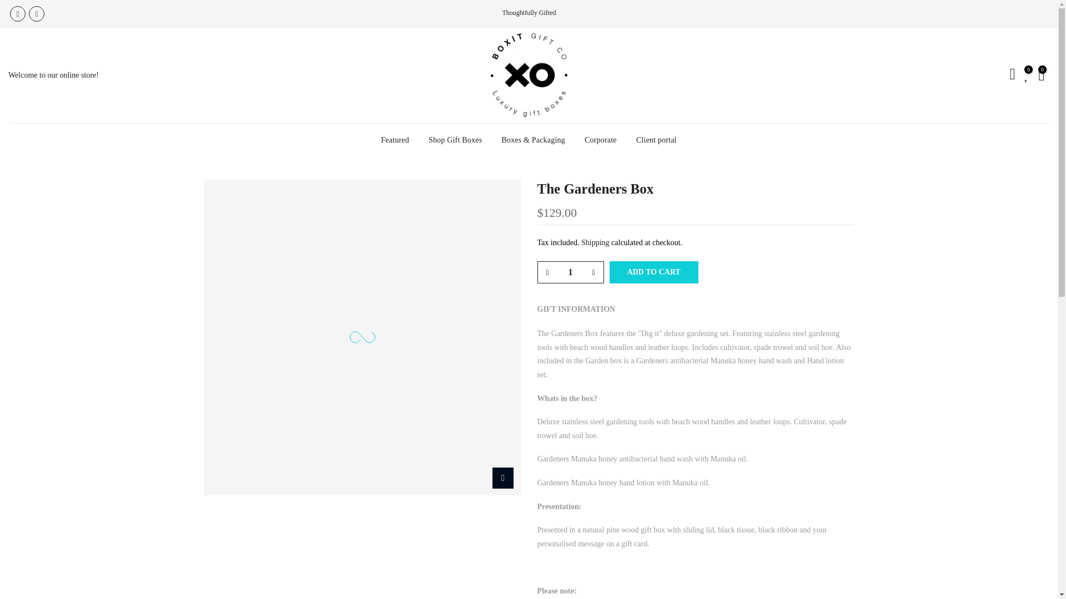 This screenshot has height=599, width=1066. Describe the element at coordinates (570, 272) in the screenshot. I see `1` at that location.